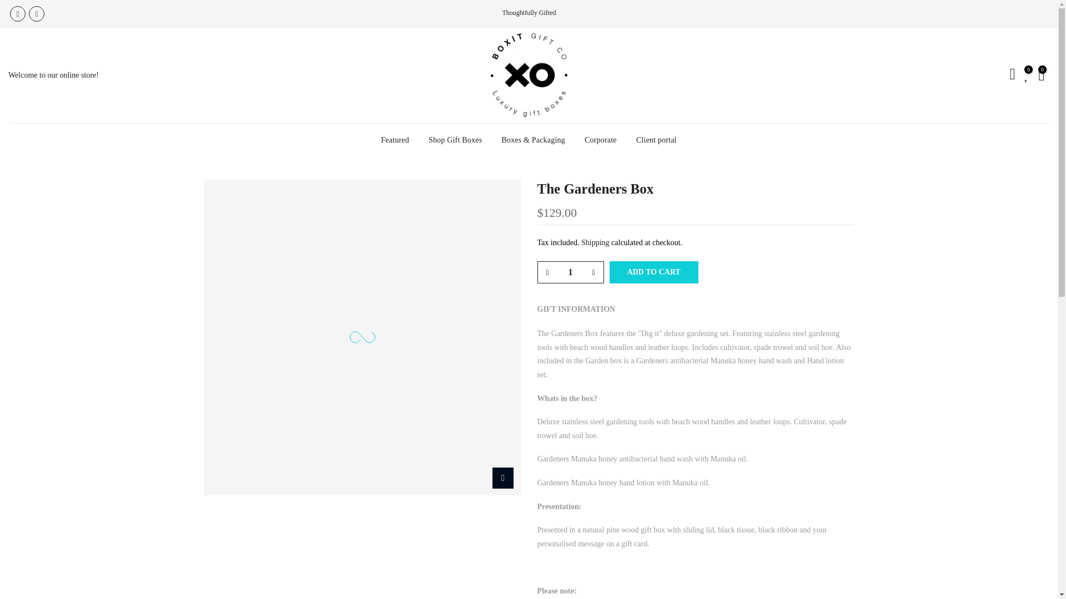 This screenshot has height=599, width=1066. Describe the element at coordinates (570, 272) in the screenshot. I see `1` at that location.